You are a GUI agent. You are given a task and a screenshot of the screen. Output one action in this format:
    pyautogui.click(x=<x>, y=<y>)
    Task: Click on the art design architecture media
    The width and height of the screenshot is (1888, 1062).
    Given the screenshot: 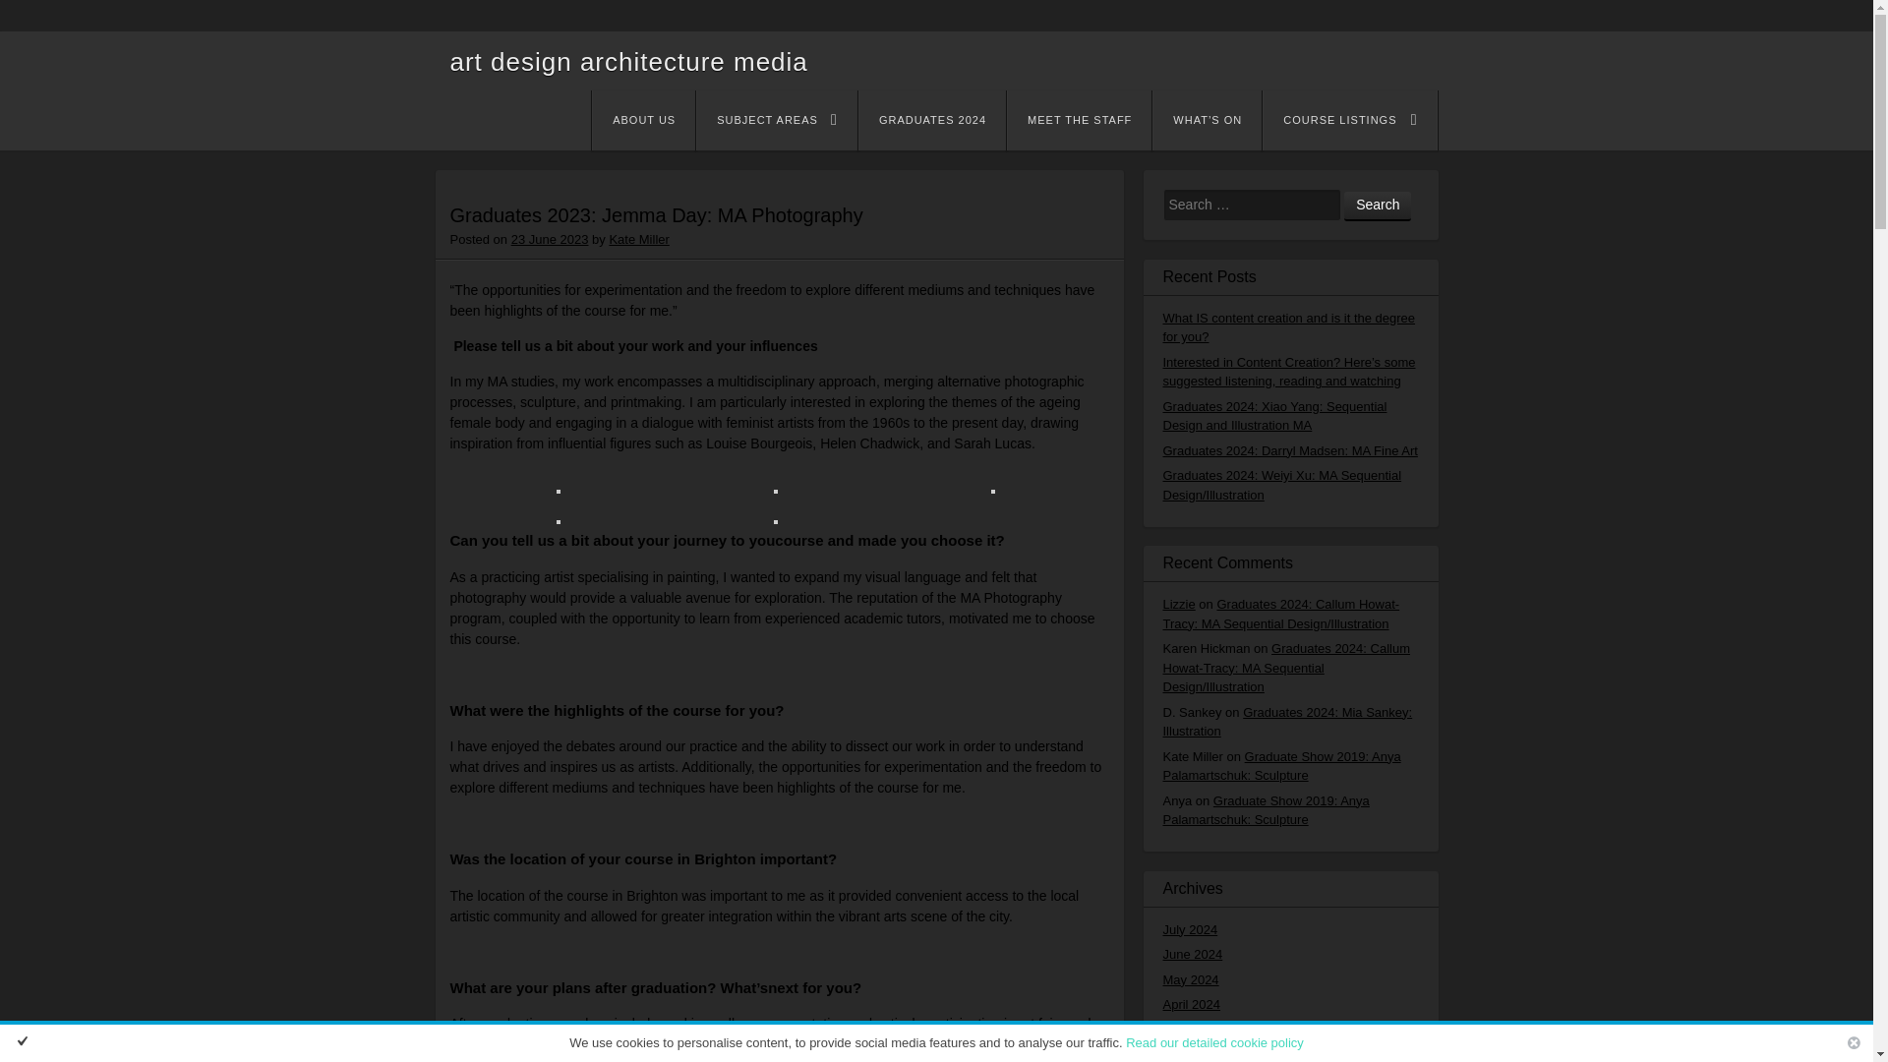 What is the action you would take?
    pyautogui.click(x=629, y=61)
    